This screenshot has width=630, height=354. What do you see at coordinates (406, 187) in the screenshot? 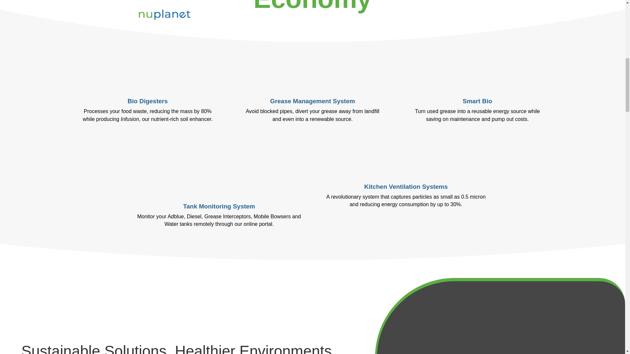
I see `Kitchen Ventilation Systems` at bounding box center [406, 187].